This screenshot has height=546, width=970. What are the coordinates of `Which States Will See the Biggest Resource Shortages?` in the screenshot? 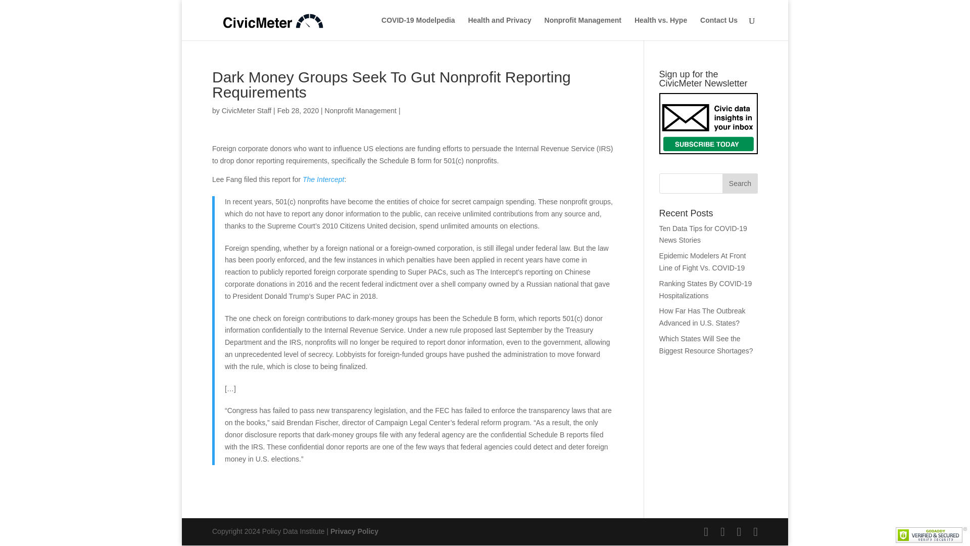 It's located at (706, 345).